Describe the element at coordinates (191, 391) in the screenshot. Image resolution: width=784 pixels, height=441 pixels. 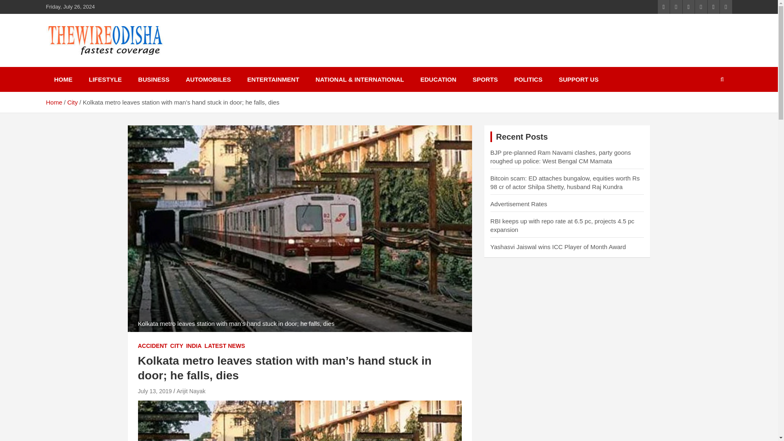
I see `Arijit Nayak` at that location.